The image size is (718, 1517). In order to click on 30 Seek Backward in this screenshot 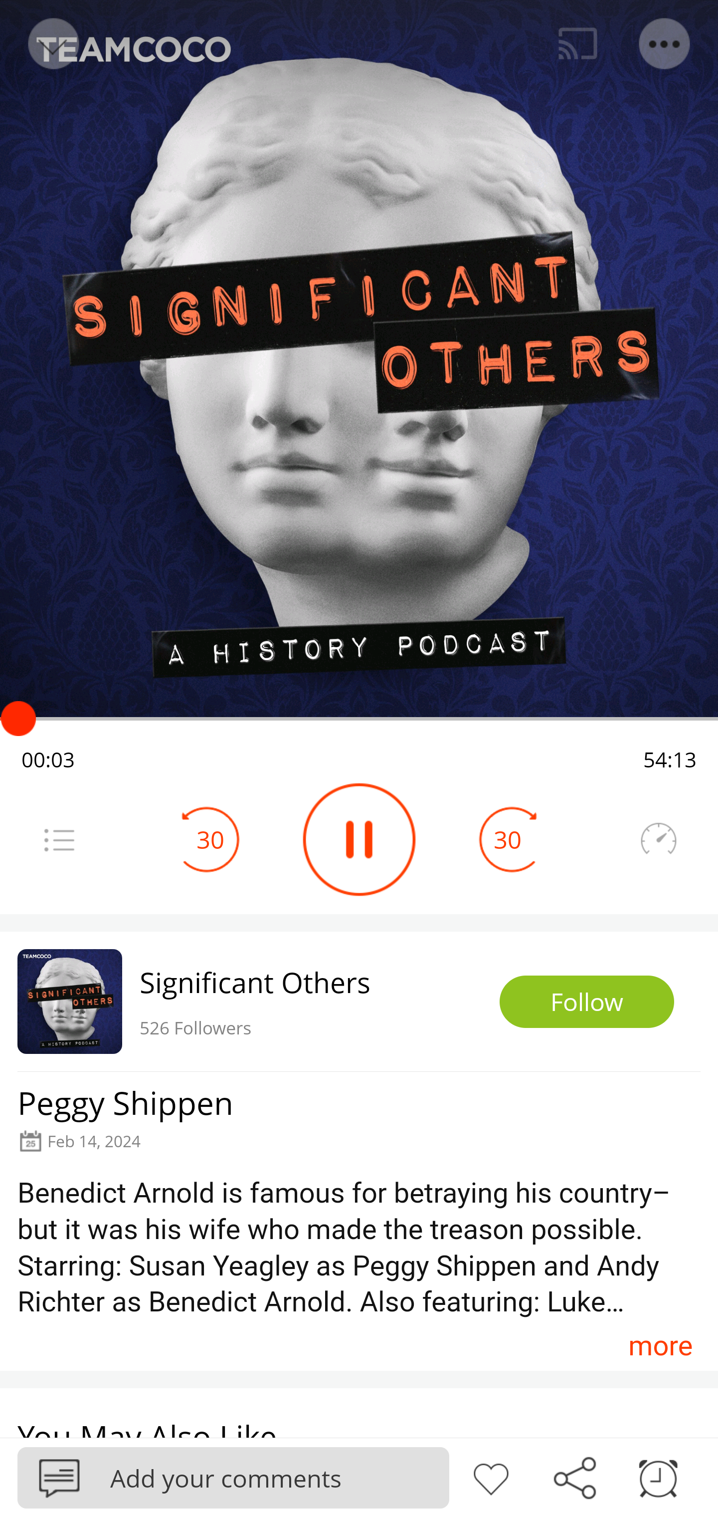, I will do `click(210, 839)`.